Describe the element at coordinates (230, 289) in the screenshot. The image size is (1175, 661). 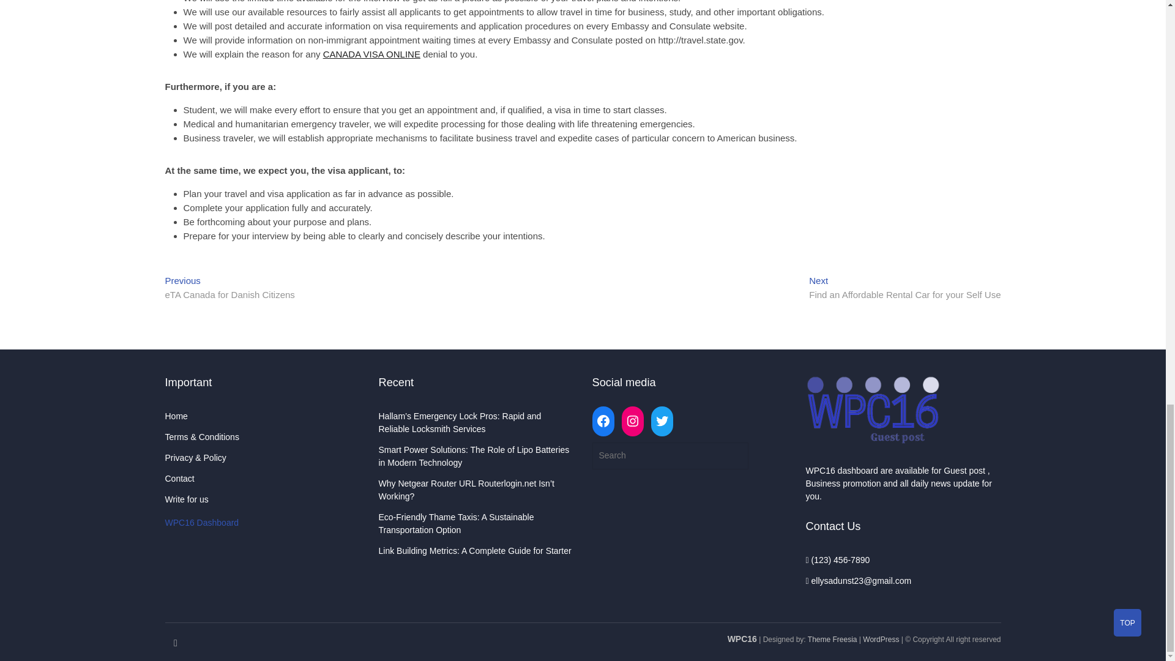
I see `Theme Freesia` at that location.